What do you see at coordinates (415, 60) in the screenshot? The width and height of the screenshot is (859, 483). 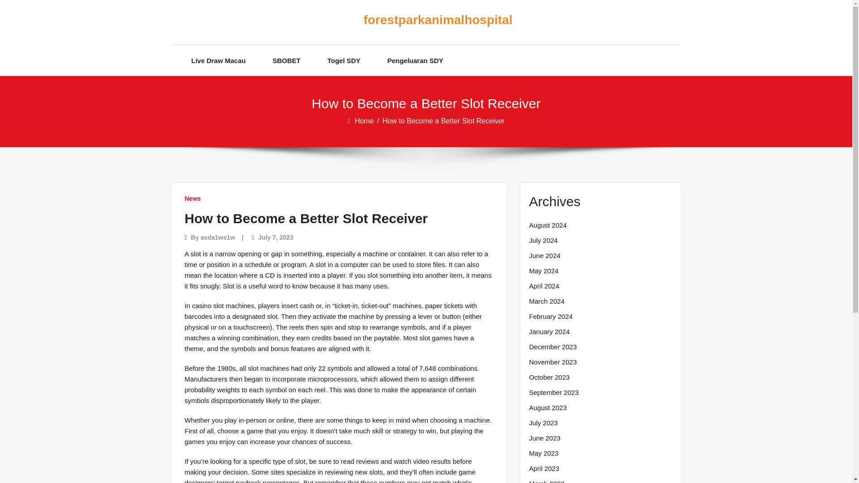 I see `Pengeluaran SDY` at bounding box center [415, 60].